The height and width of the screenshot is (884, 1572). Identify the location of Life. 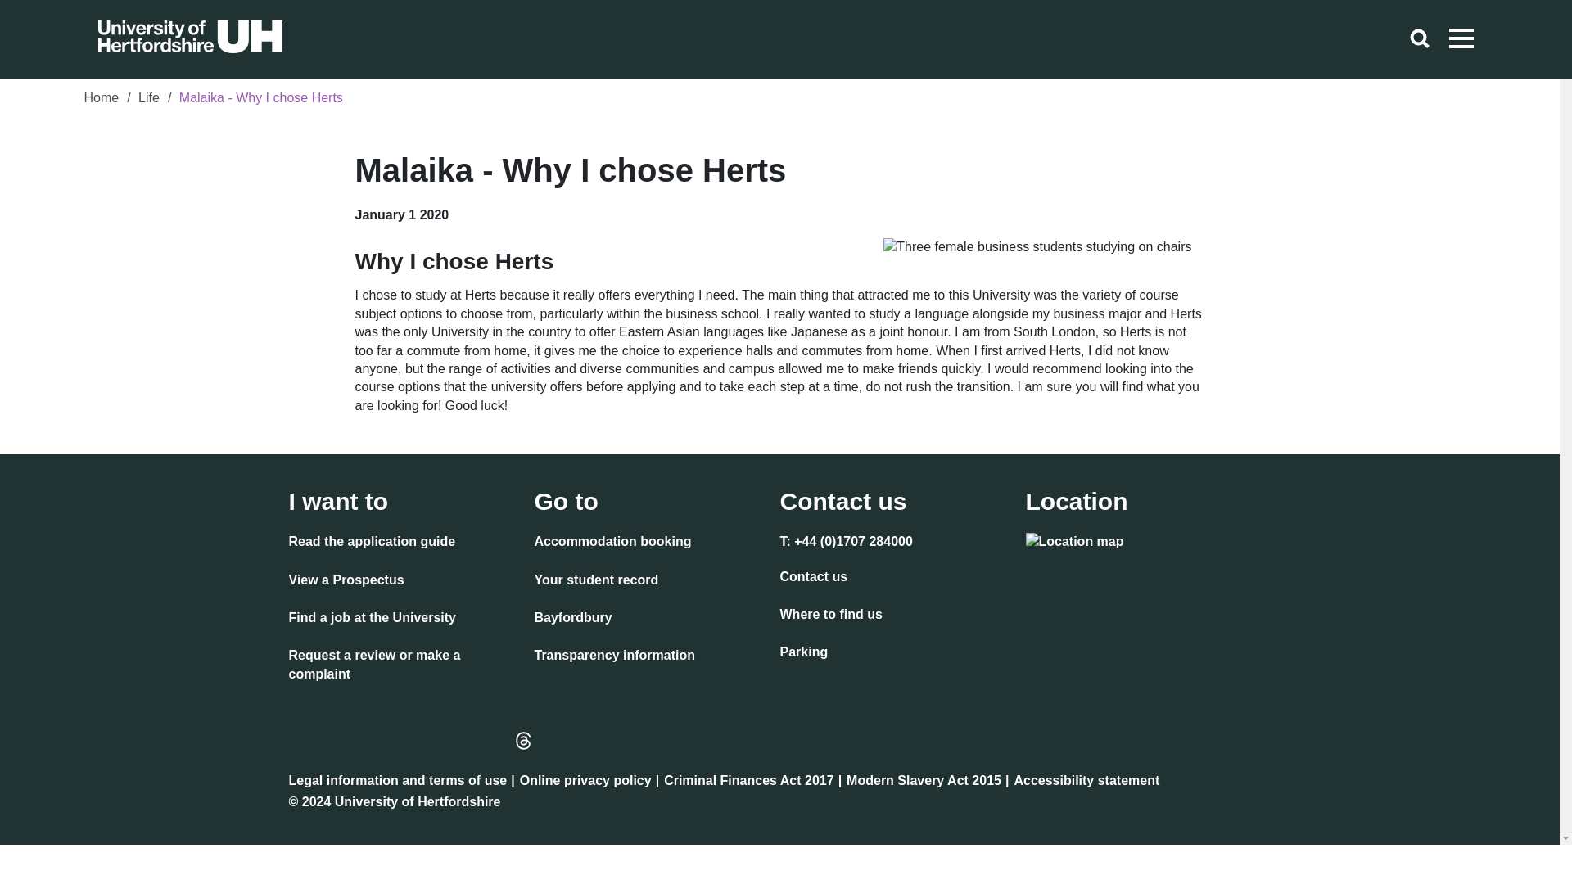
(149, 100).